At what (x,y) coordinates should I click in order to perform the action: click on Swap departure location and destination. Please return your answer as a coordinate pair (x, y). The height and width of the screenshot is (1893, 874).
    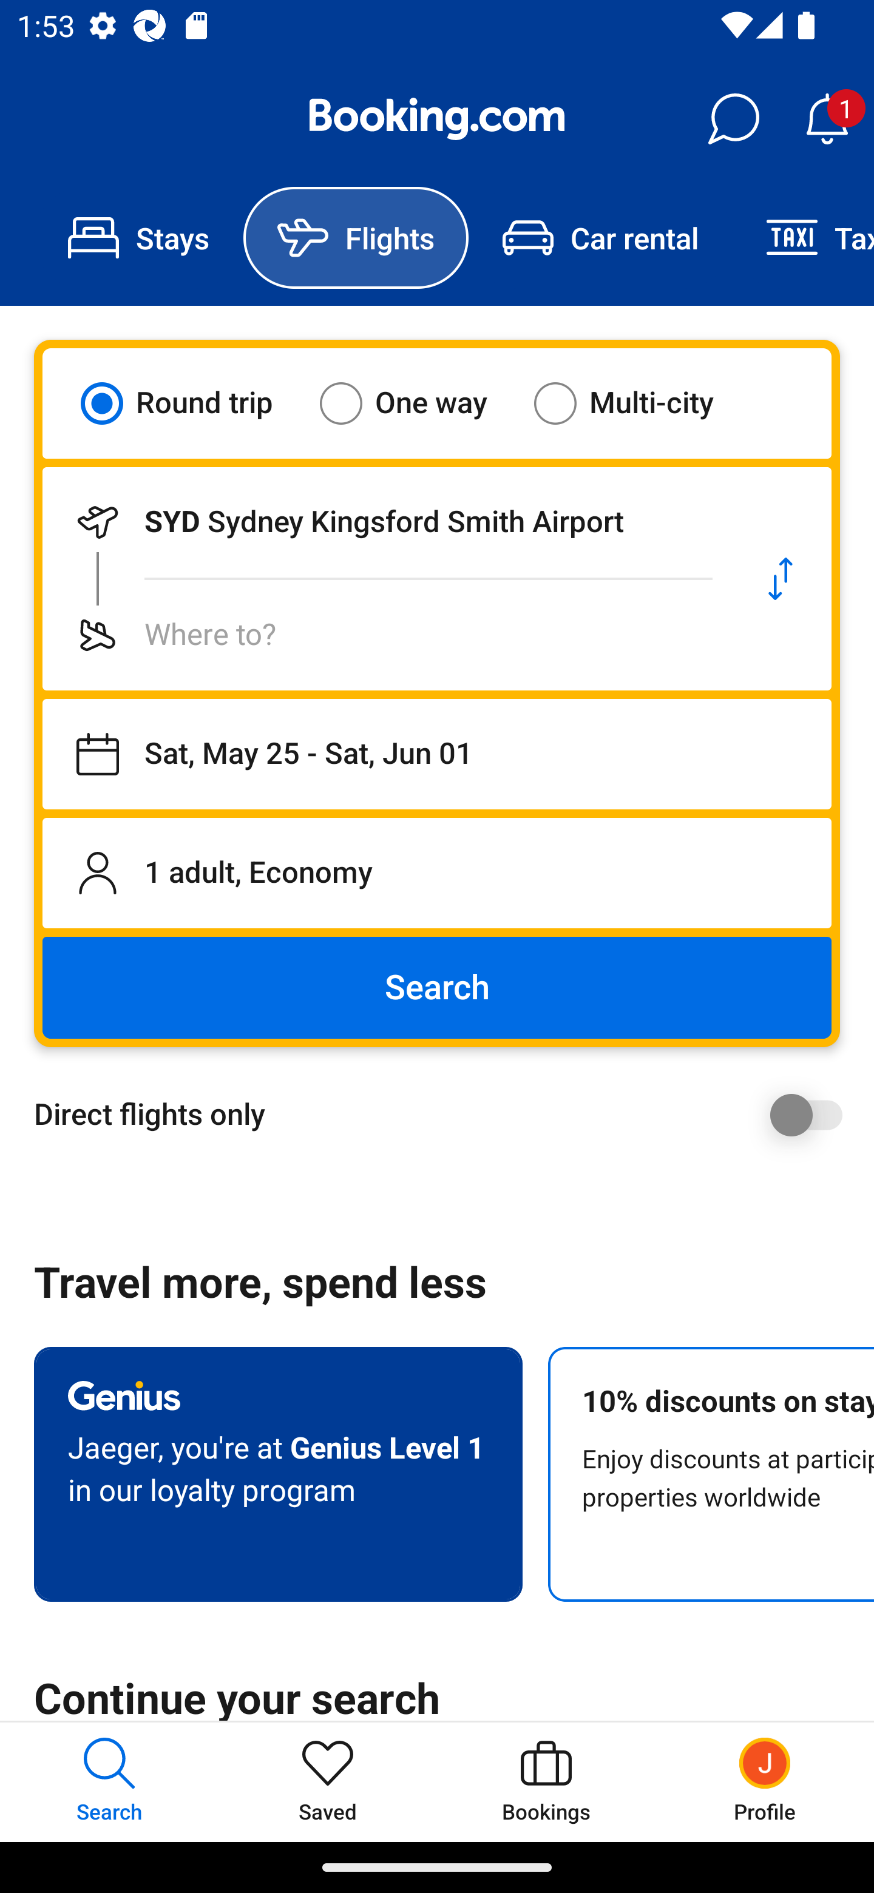
    Looking at the image, I should click on (781, 579).